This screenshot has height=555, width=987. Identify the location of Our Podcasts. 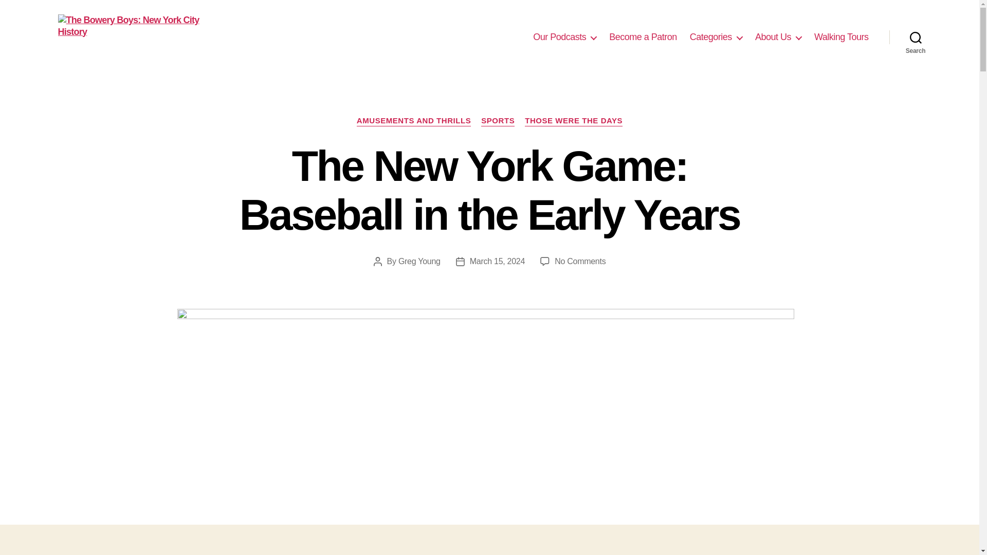
(564, 37).